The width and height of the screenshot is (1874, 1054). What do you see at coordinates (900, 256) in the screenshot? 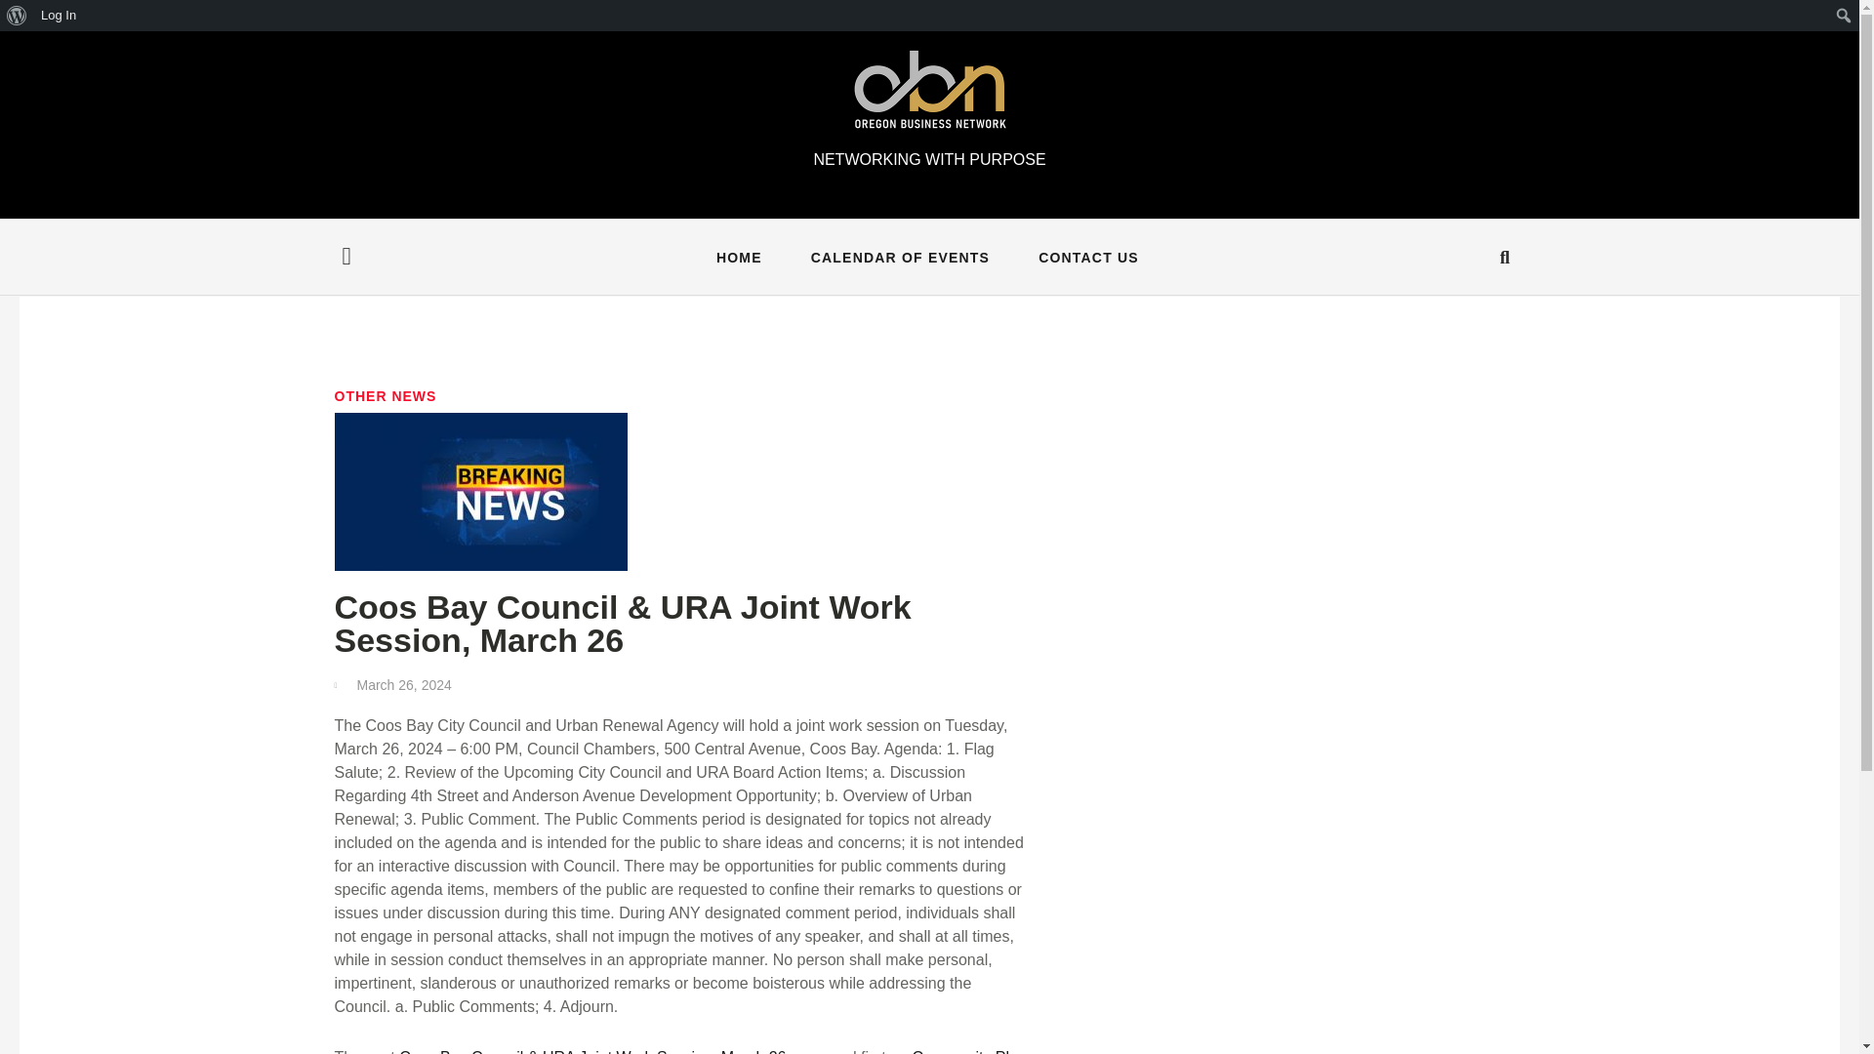
I see `CALENDAR OF EVENTS` at bounding box center [900, 256].